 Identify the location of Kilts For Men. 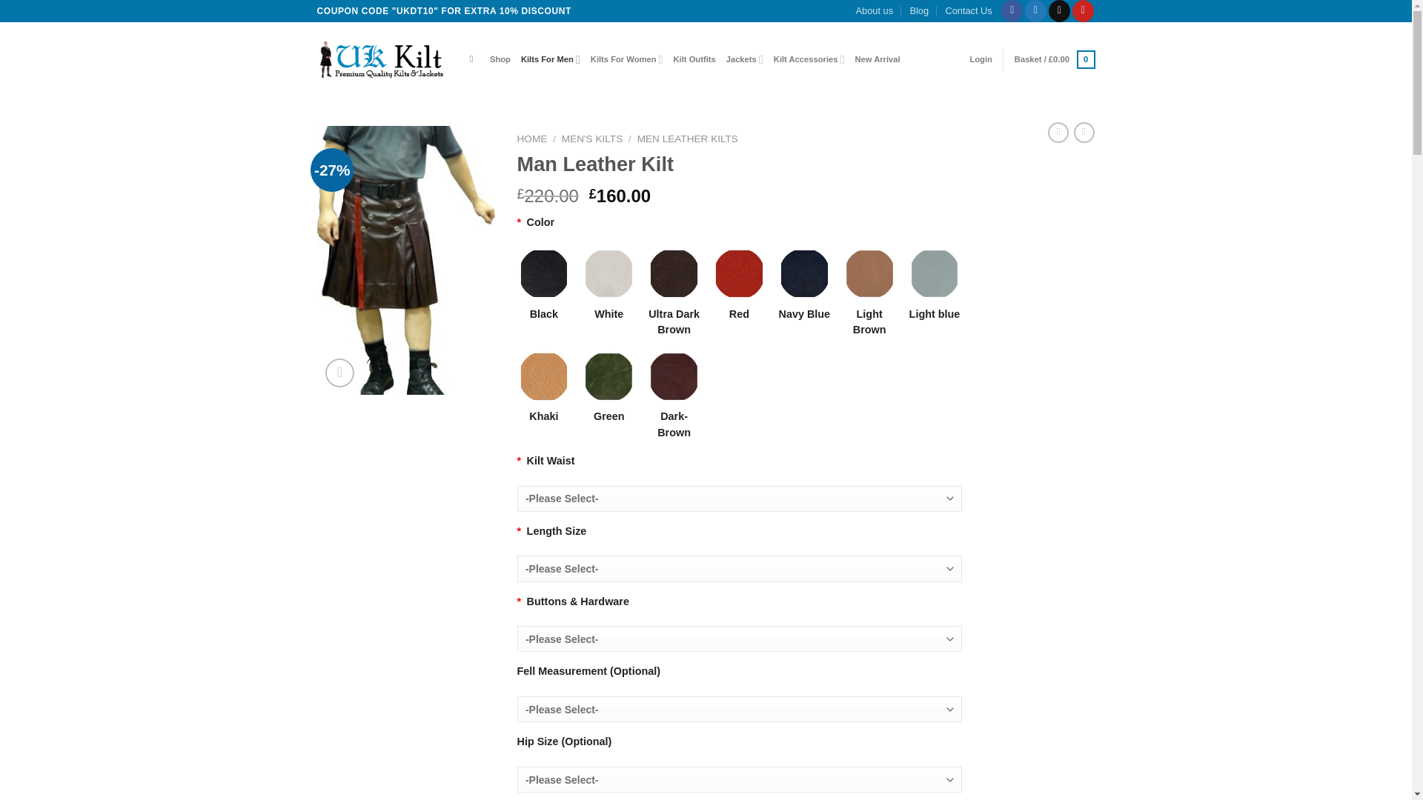
(550, 59).